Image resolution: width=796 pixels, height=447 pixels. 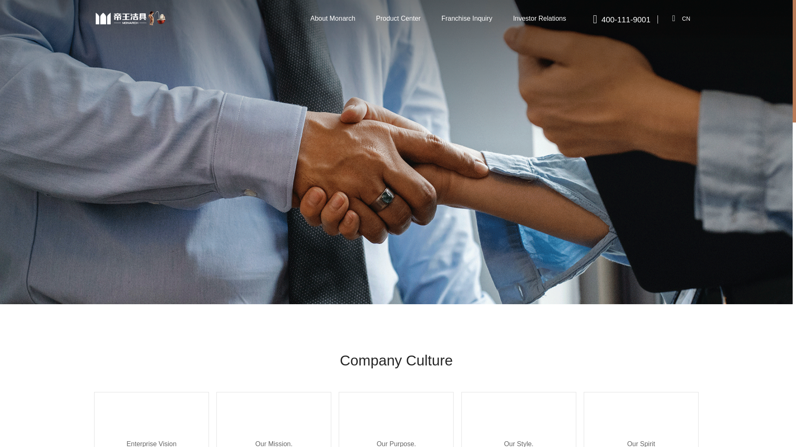 What do you see at coordinates (333, 19) in the screenshot?
I see `About Monarch` at bounding box center [333, 19].